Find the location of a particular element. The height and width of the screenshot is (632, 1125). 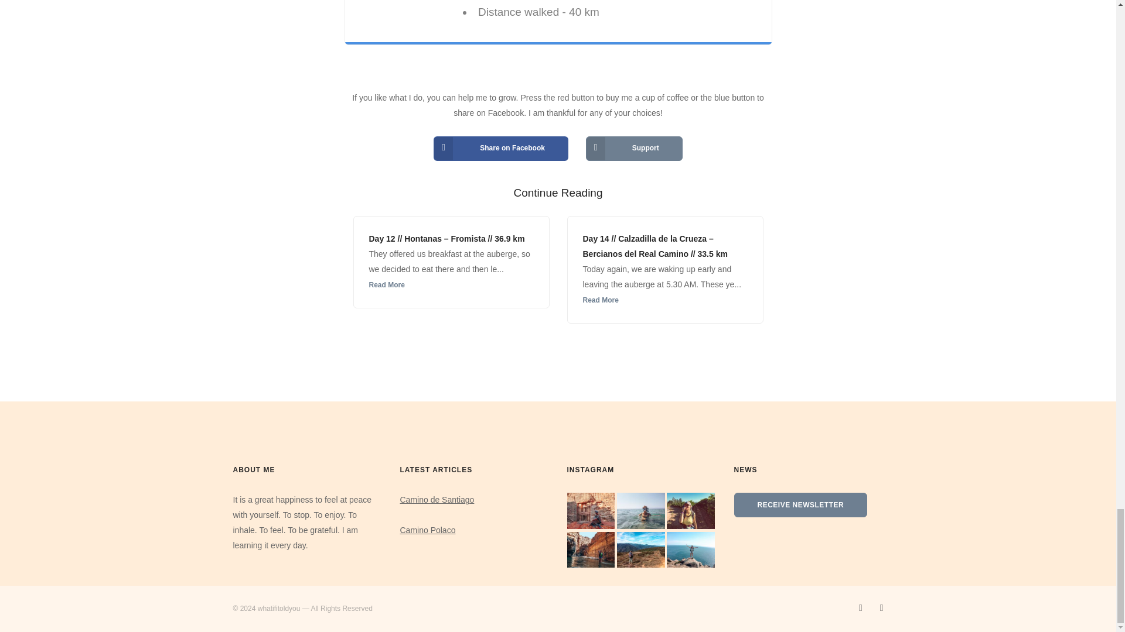

Read More is located at coordinates (600, 300).